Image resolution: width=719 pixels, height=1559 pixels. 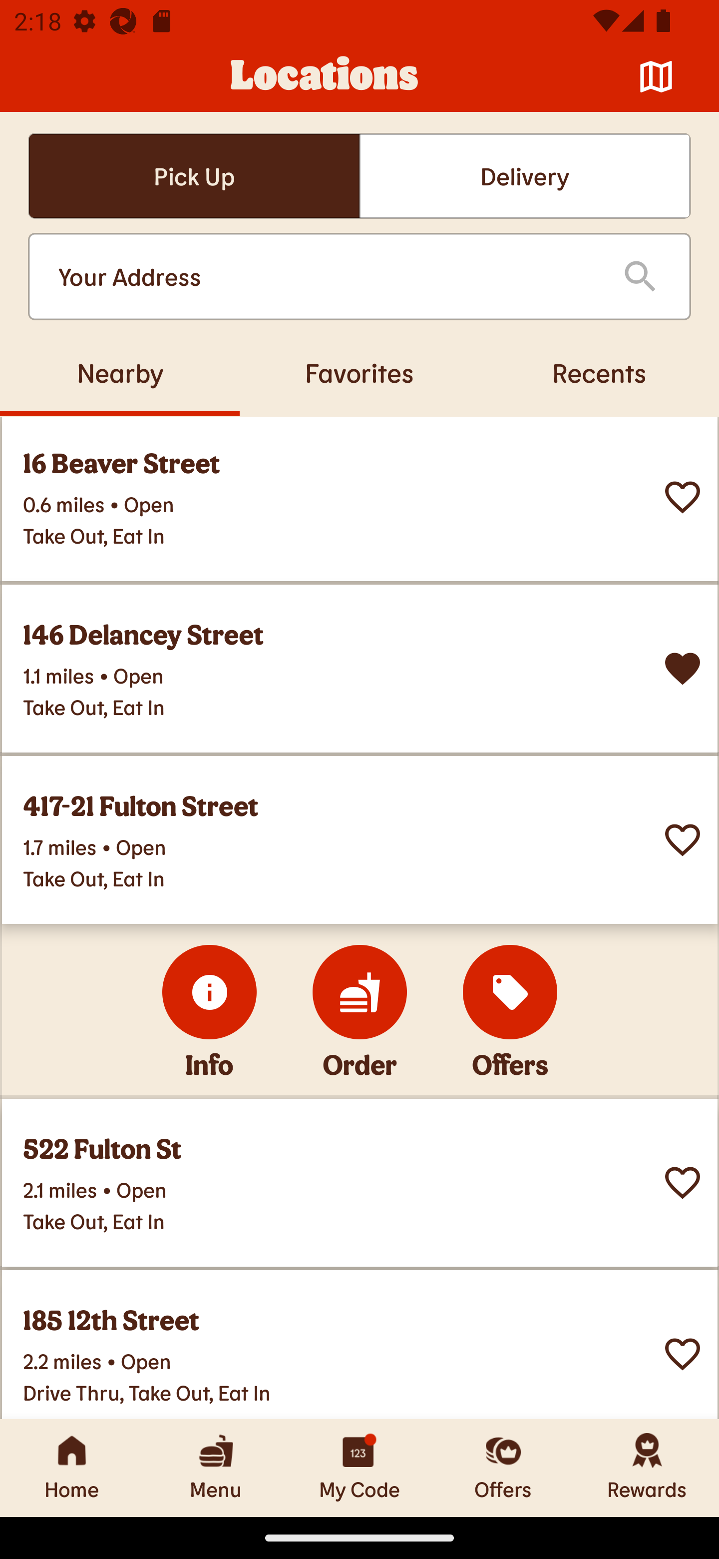 I want to click on Set this restaurant as a favorite , so click(x=683, y=496).